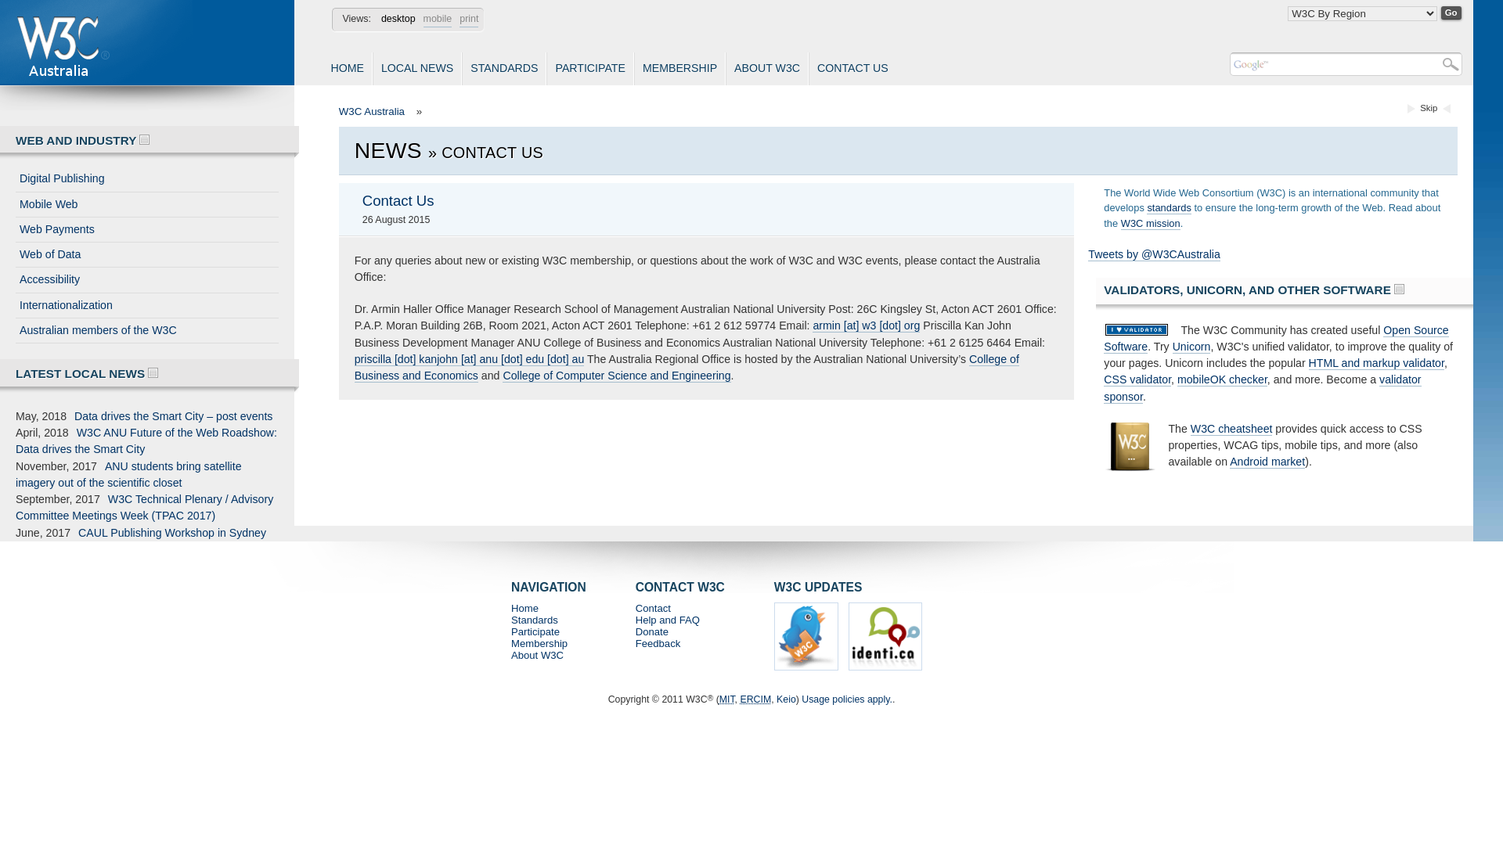  What do you see at coordinates (687, 368) in the screenshot?
I see `College of Business and Economics` at bounding box center [687, 368].